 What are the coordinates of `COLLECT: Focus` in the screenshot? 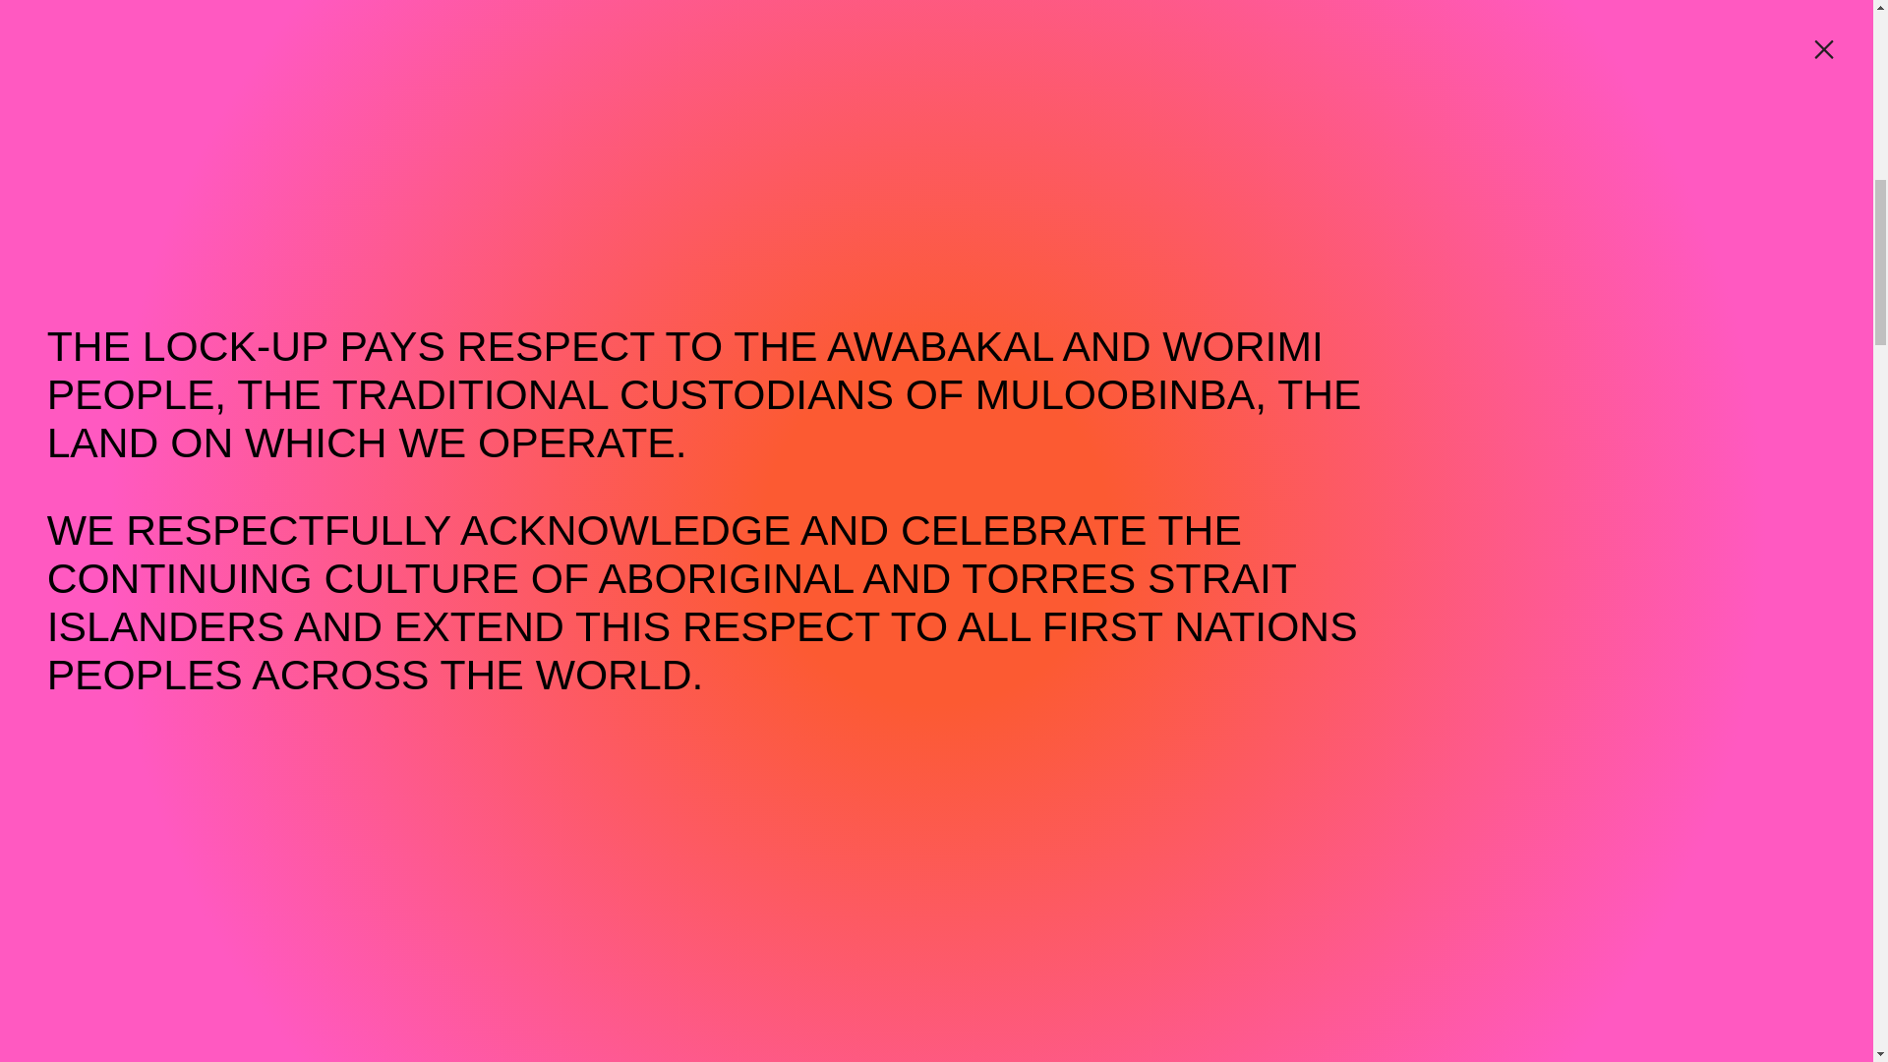 It's located at (1113, 191).